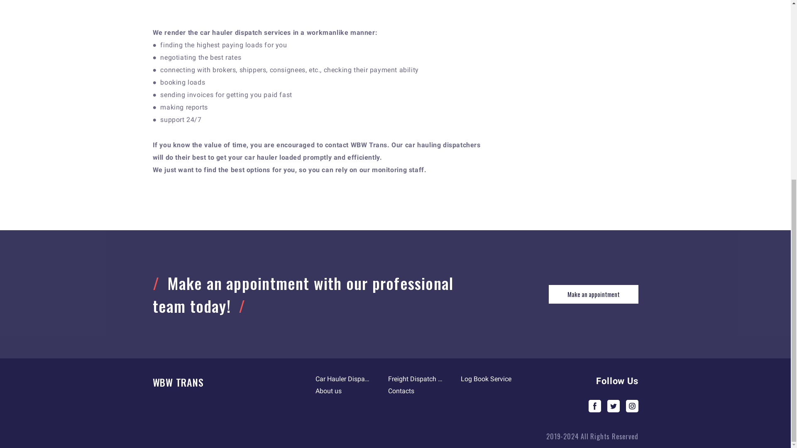 This screenshot has height=448, width=797. I want to click on Log Book Service, so click(486, 379).